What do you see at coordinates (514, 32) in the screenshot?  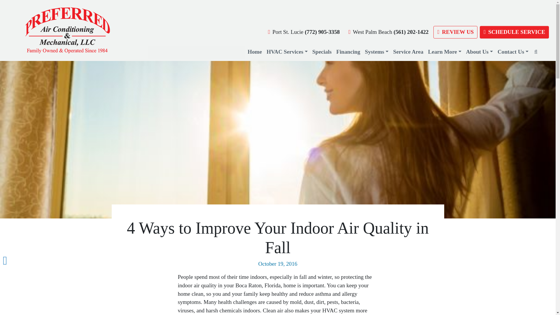 I see `SCHEDULE SERVICE` at bounding box center [514, 32].